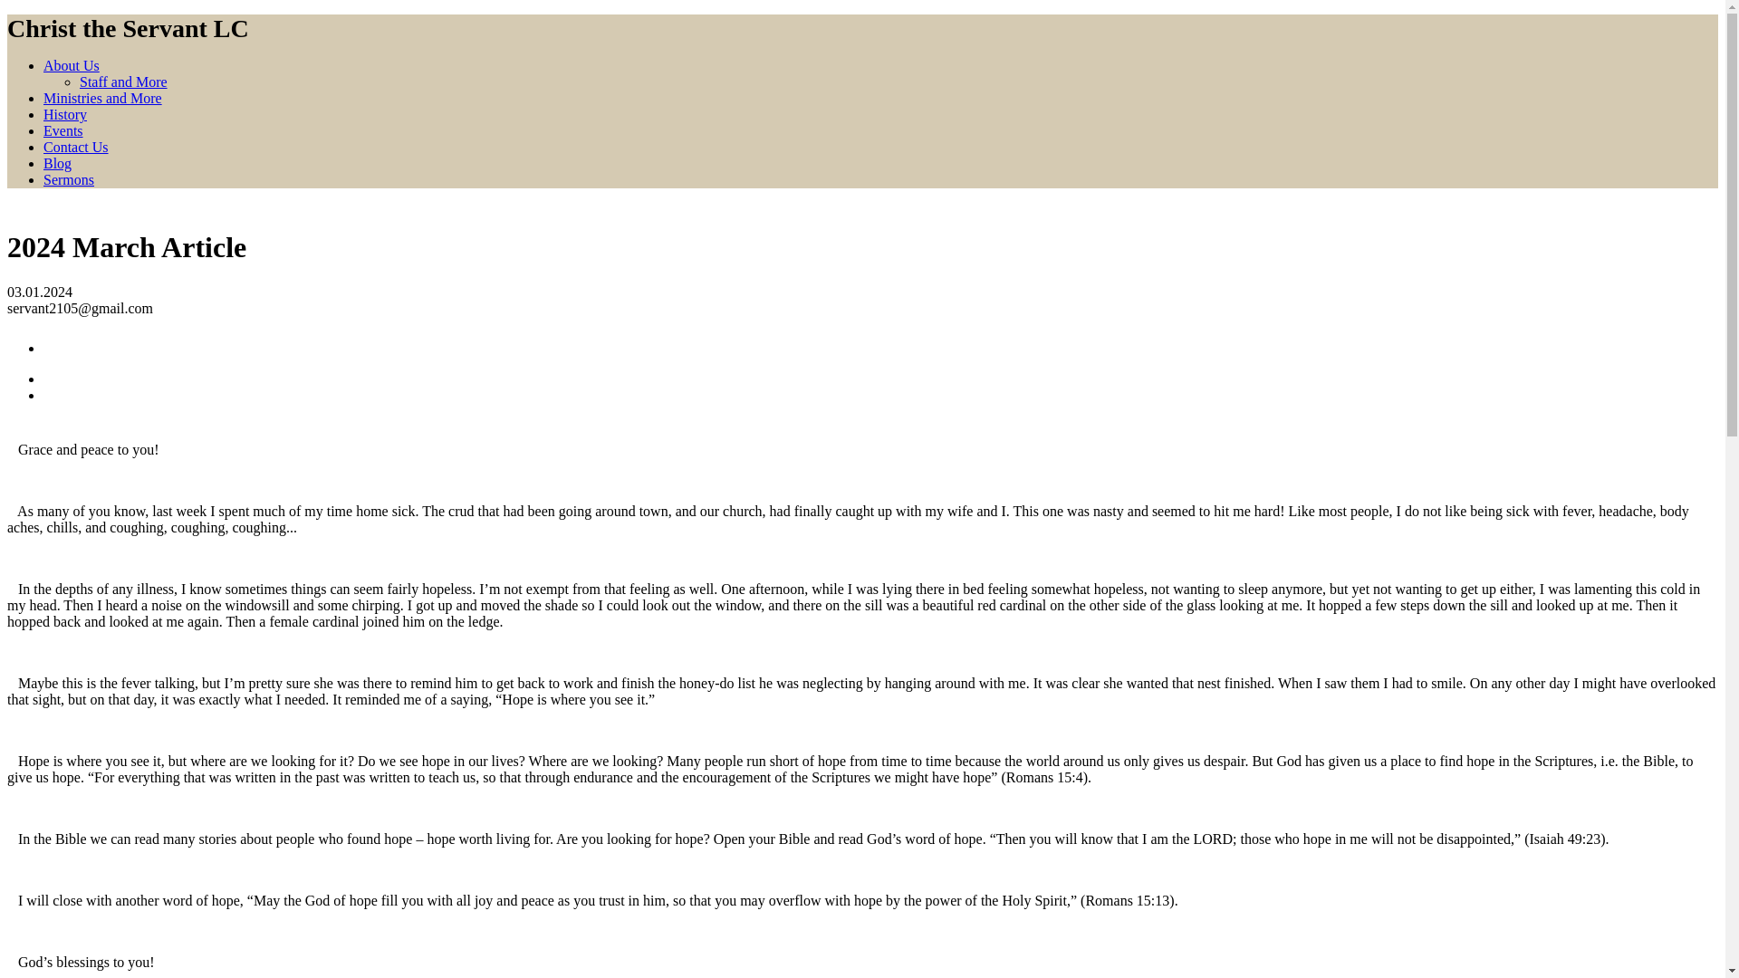 The image size is (1739, 978). What do you see at coordinates (71, 65) in the screenshot?
I see `About Us` at bounding box center [71, 65].